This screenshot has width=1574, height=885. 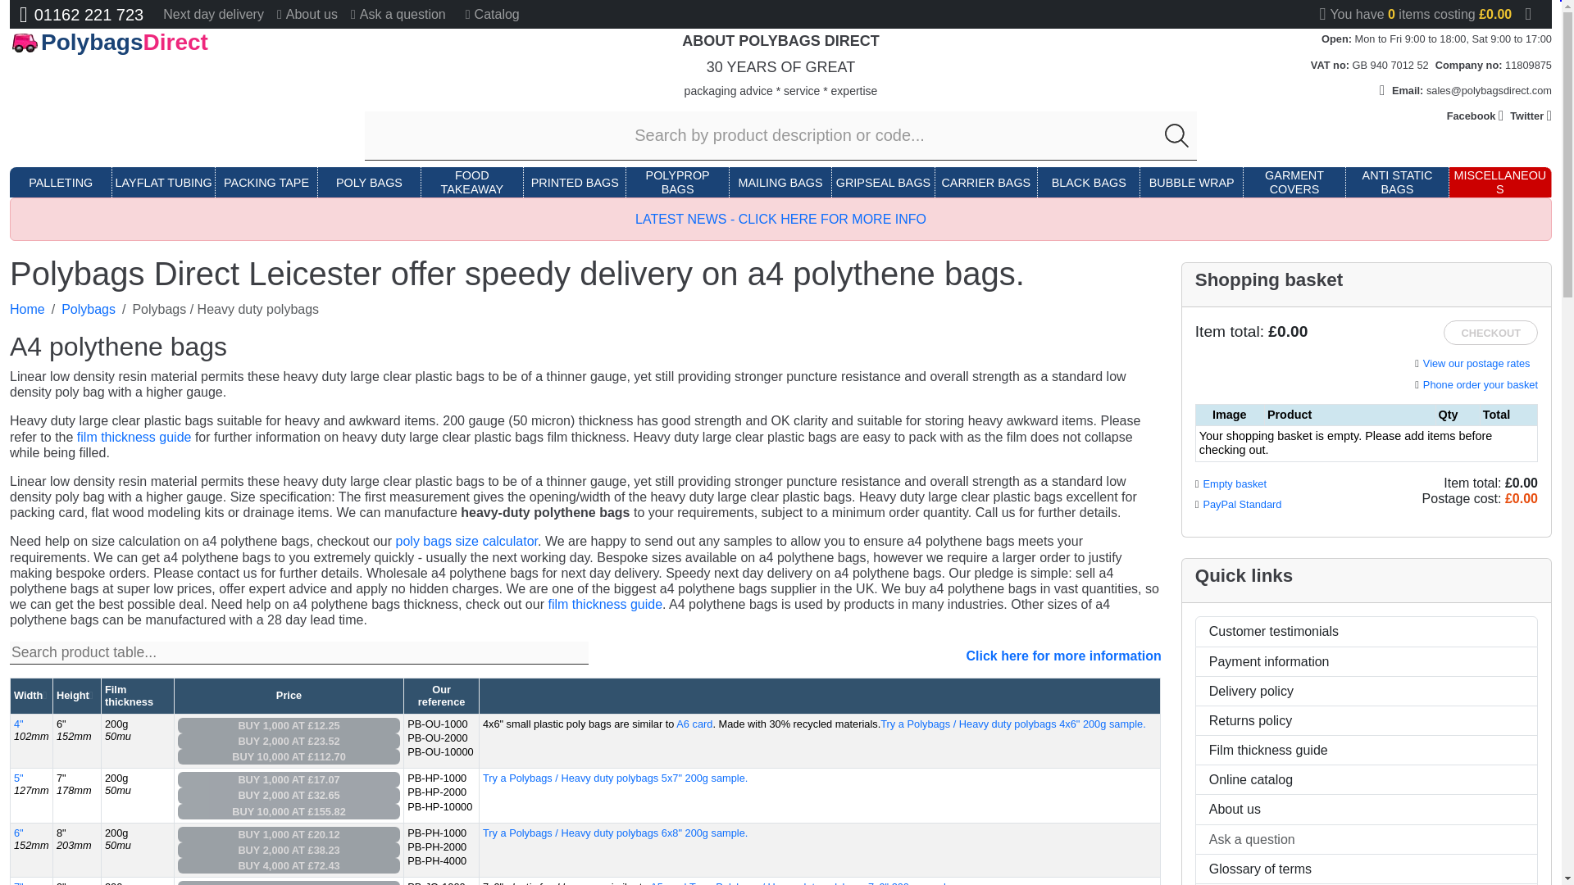 What do you see at coordinates (1476, 116) in the screenshot?
I see `Facebook` at bounding box center [1476, 116].